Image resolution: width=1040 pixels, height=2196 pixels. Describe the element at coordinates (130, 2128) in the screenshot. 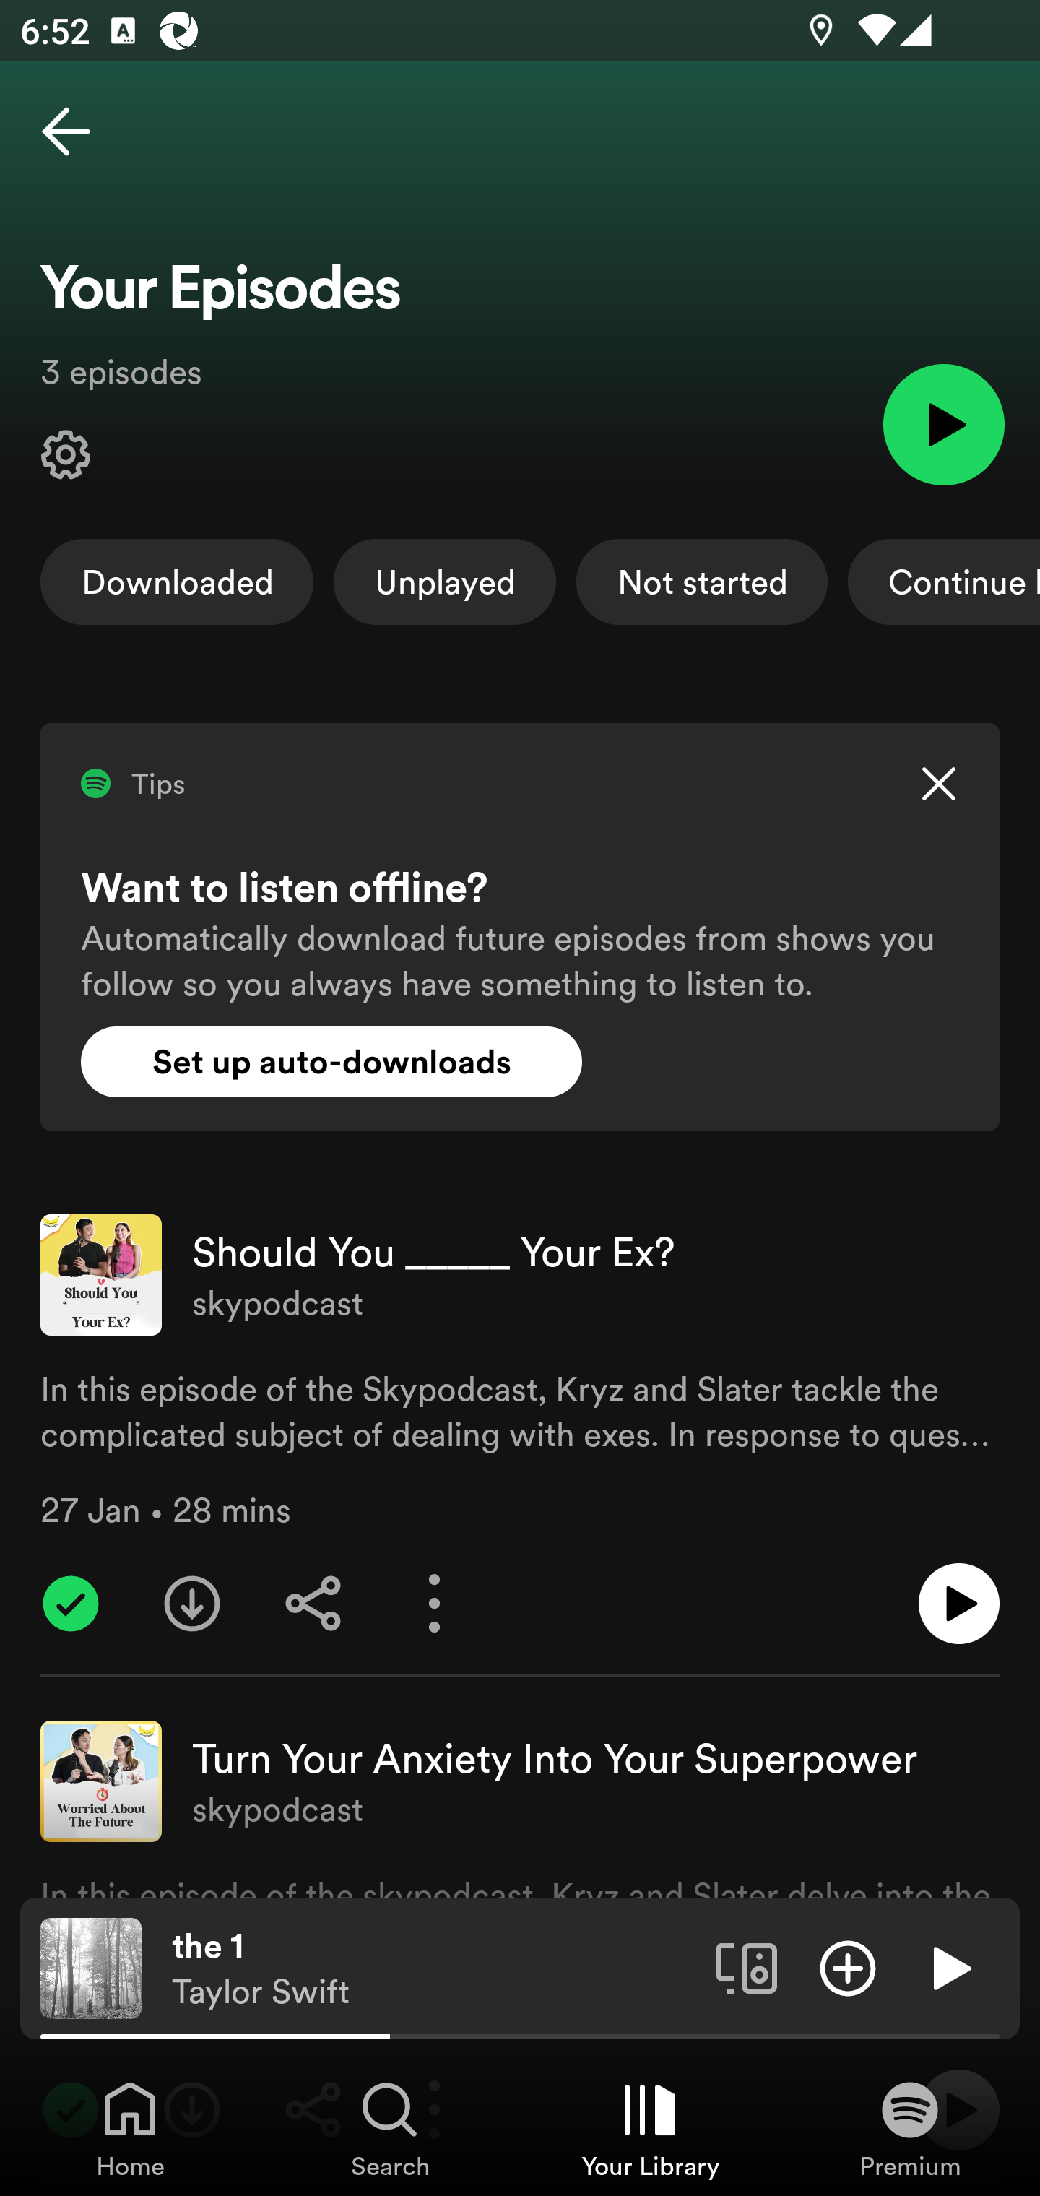

I see `Home, Tab 1 of 4 Home Home` at that location.